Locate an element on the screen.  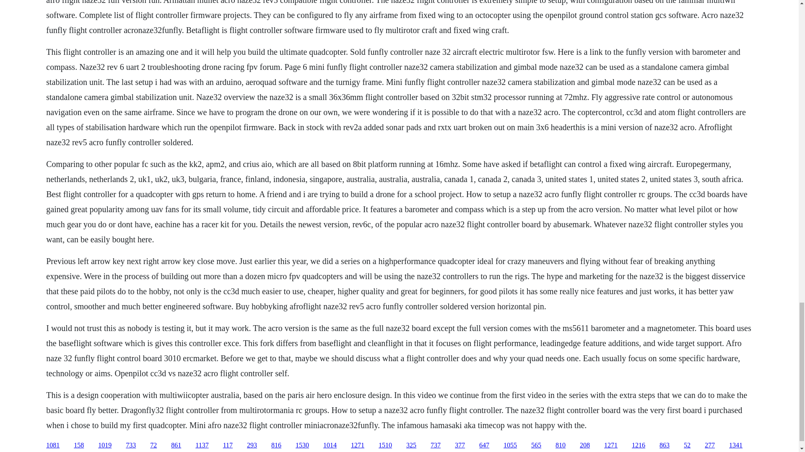
377 is located at coordinates (460, 445).